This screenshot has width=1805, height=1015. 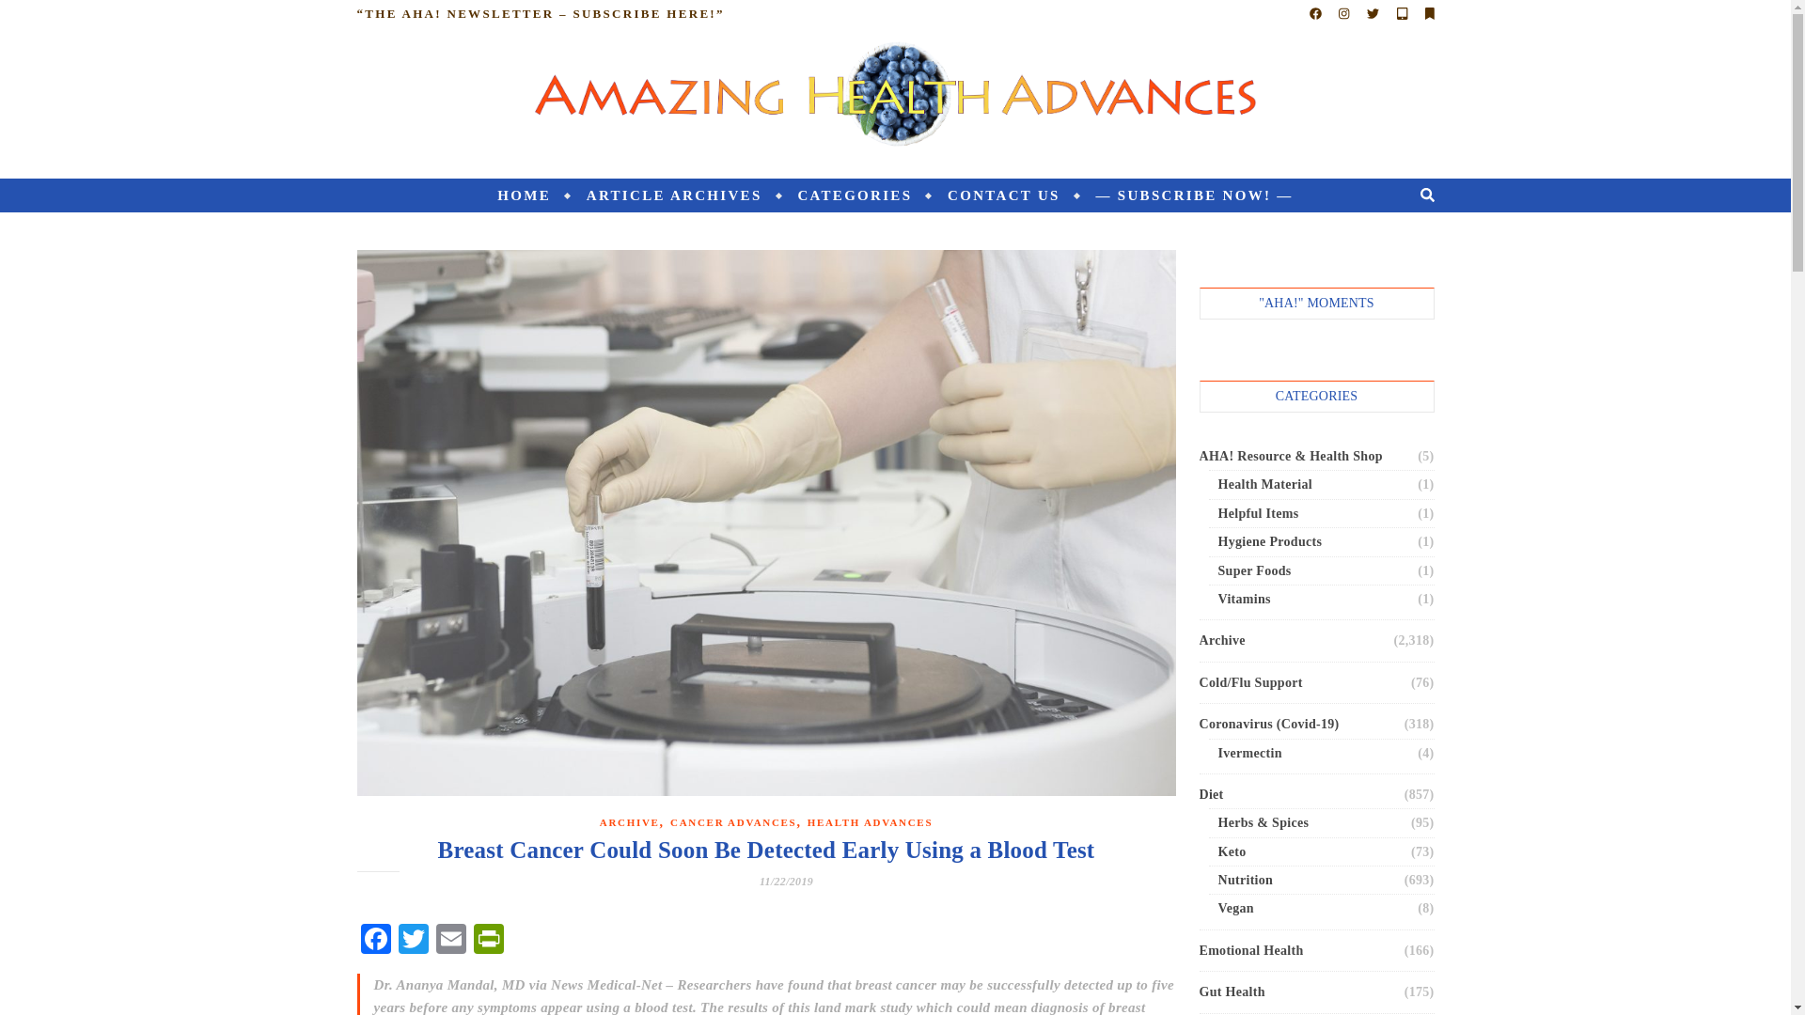 What do you see at coordinates (488, 940) in the screenshot?
I see `PrintFriendly` at bounding box center [488, 940].